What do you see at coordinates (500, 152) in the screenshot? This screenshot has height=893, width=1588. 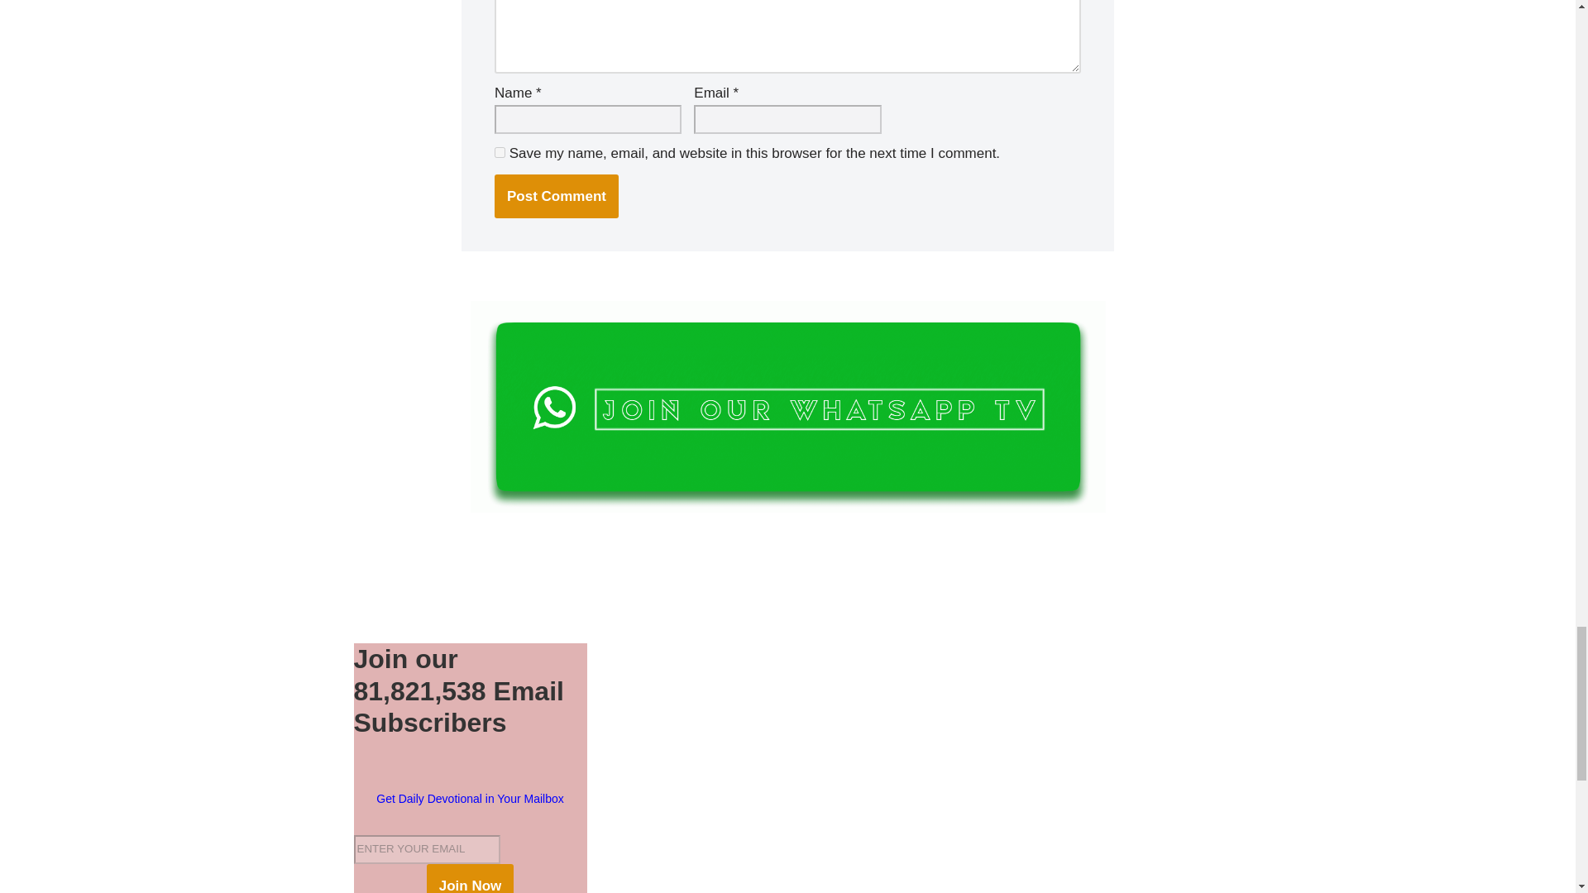 I see `yes` at bounding box center [500, 152].